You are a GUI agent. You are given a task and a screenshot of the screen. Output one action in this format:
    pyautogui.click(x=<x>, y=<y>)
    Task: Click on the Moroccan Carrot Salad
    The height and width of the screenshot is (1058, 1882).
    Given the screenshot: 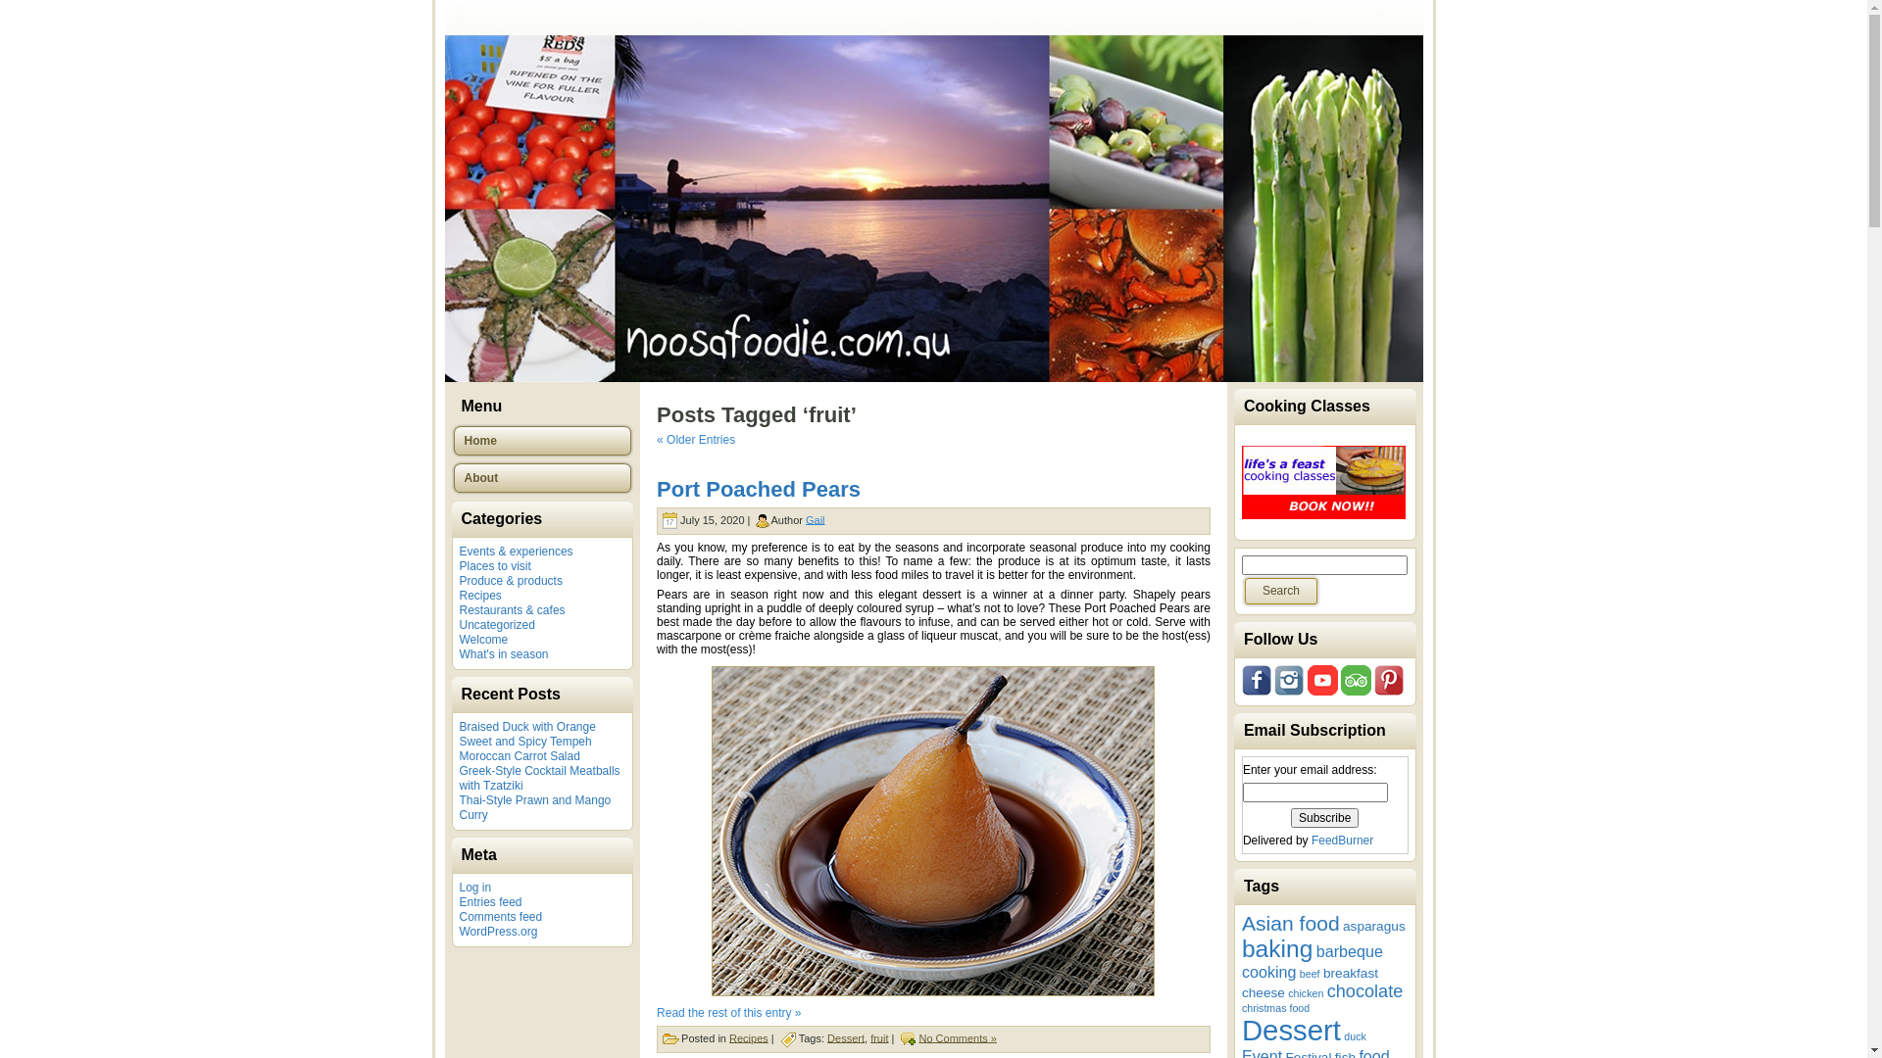 What is the action you would take?
    pyautogui.click(x=520, y=756)
    